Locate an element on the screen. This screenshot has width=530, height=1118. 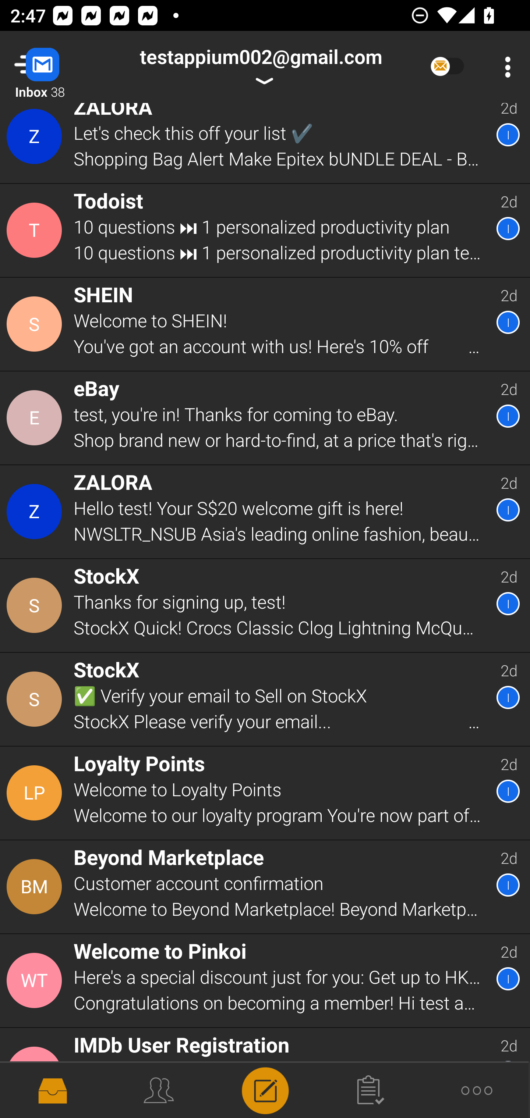
Contact Details is located at coordinates (36, 981).